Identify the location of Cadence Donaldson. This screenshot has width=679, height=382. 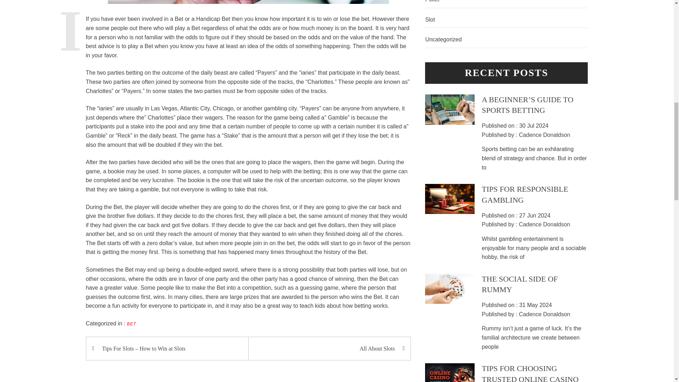
(544, 314).